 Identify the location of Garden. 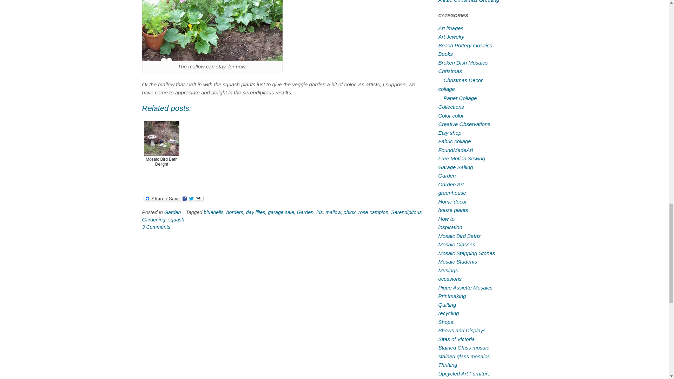
(173, 212).